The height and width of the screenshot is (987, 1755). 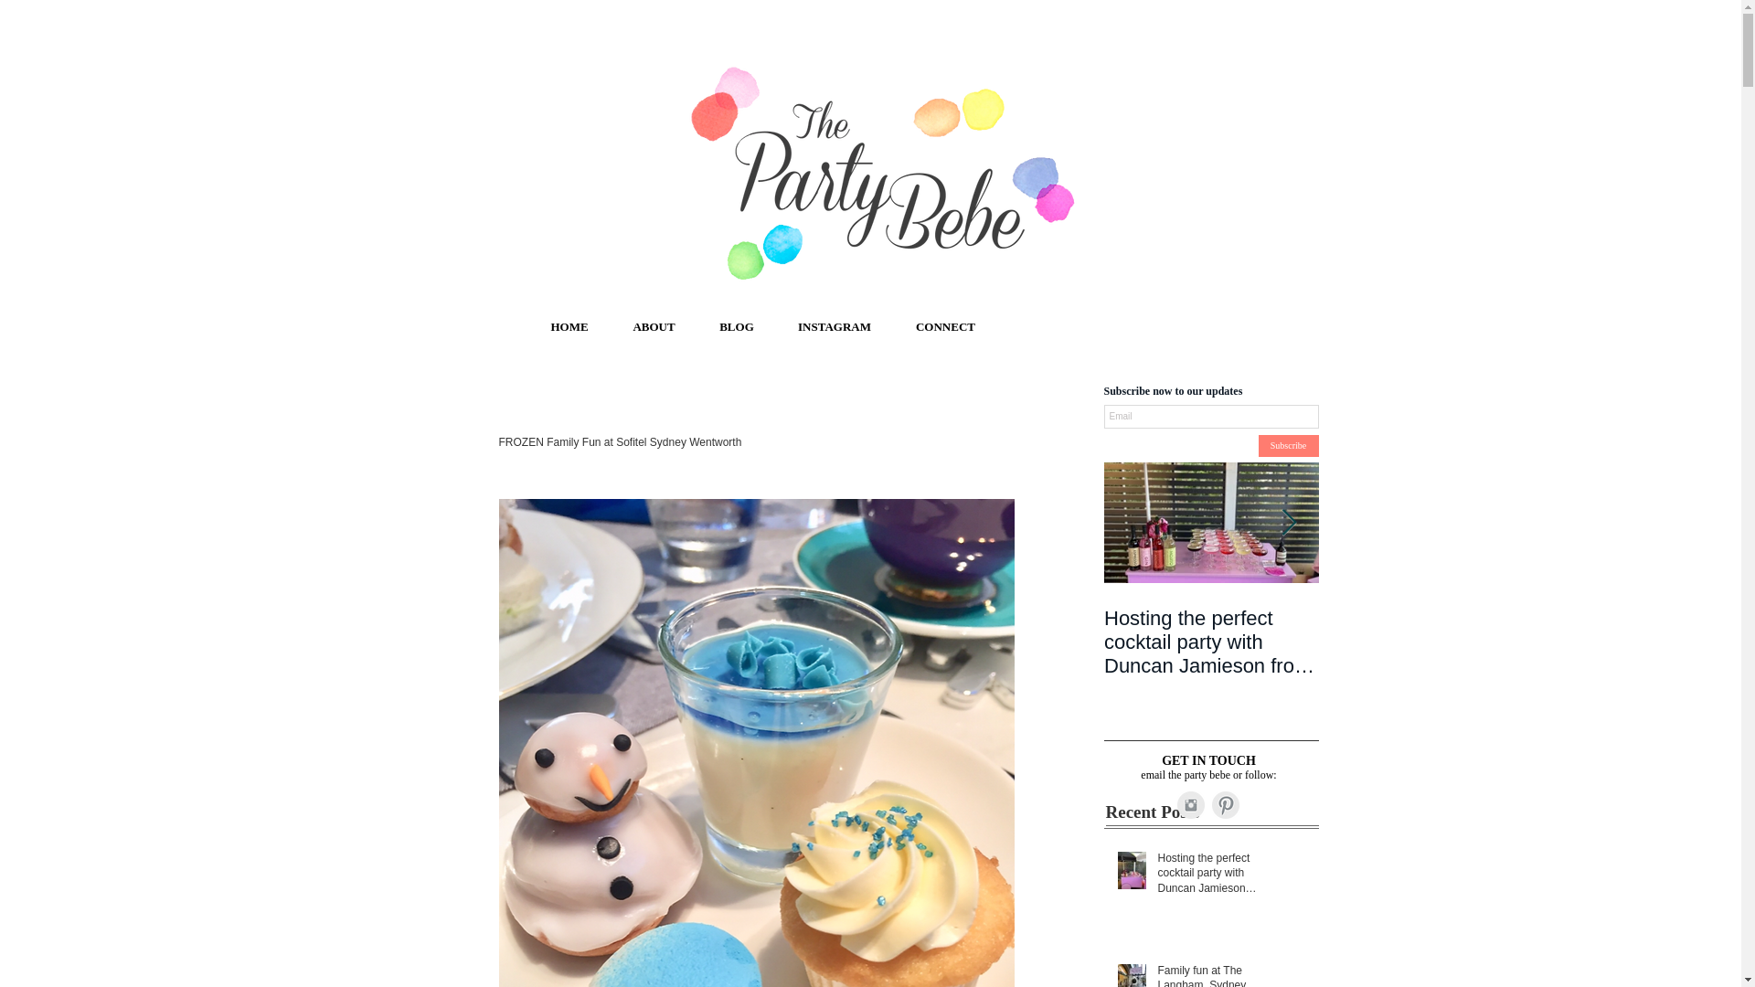 I want to click on INSTAGRAM, so click(x=834, y=327).